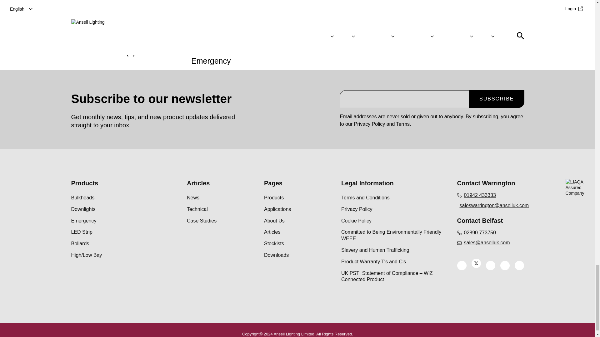 The height and width of the screenshot is (337, 600). What do you see at coordinates (496, 99) in the screenshot?
I see `Subscribe` at bounding box center [496, 99].